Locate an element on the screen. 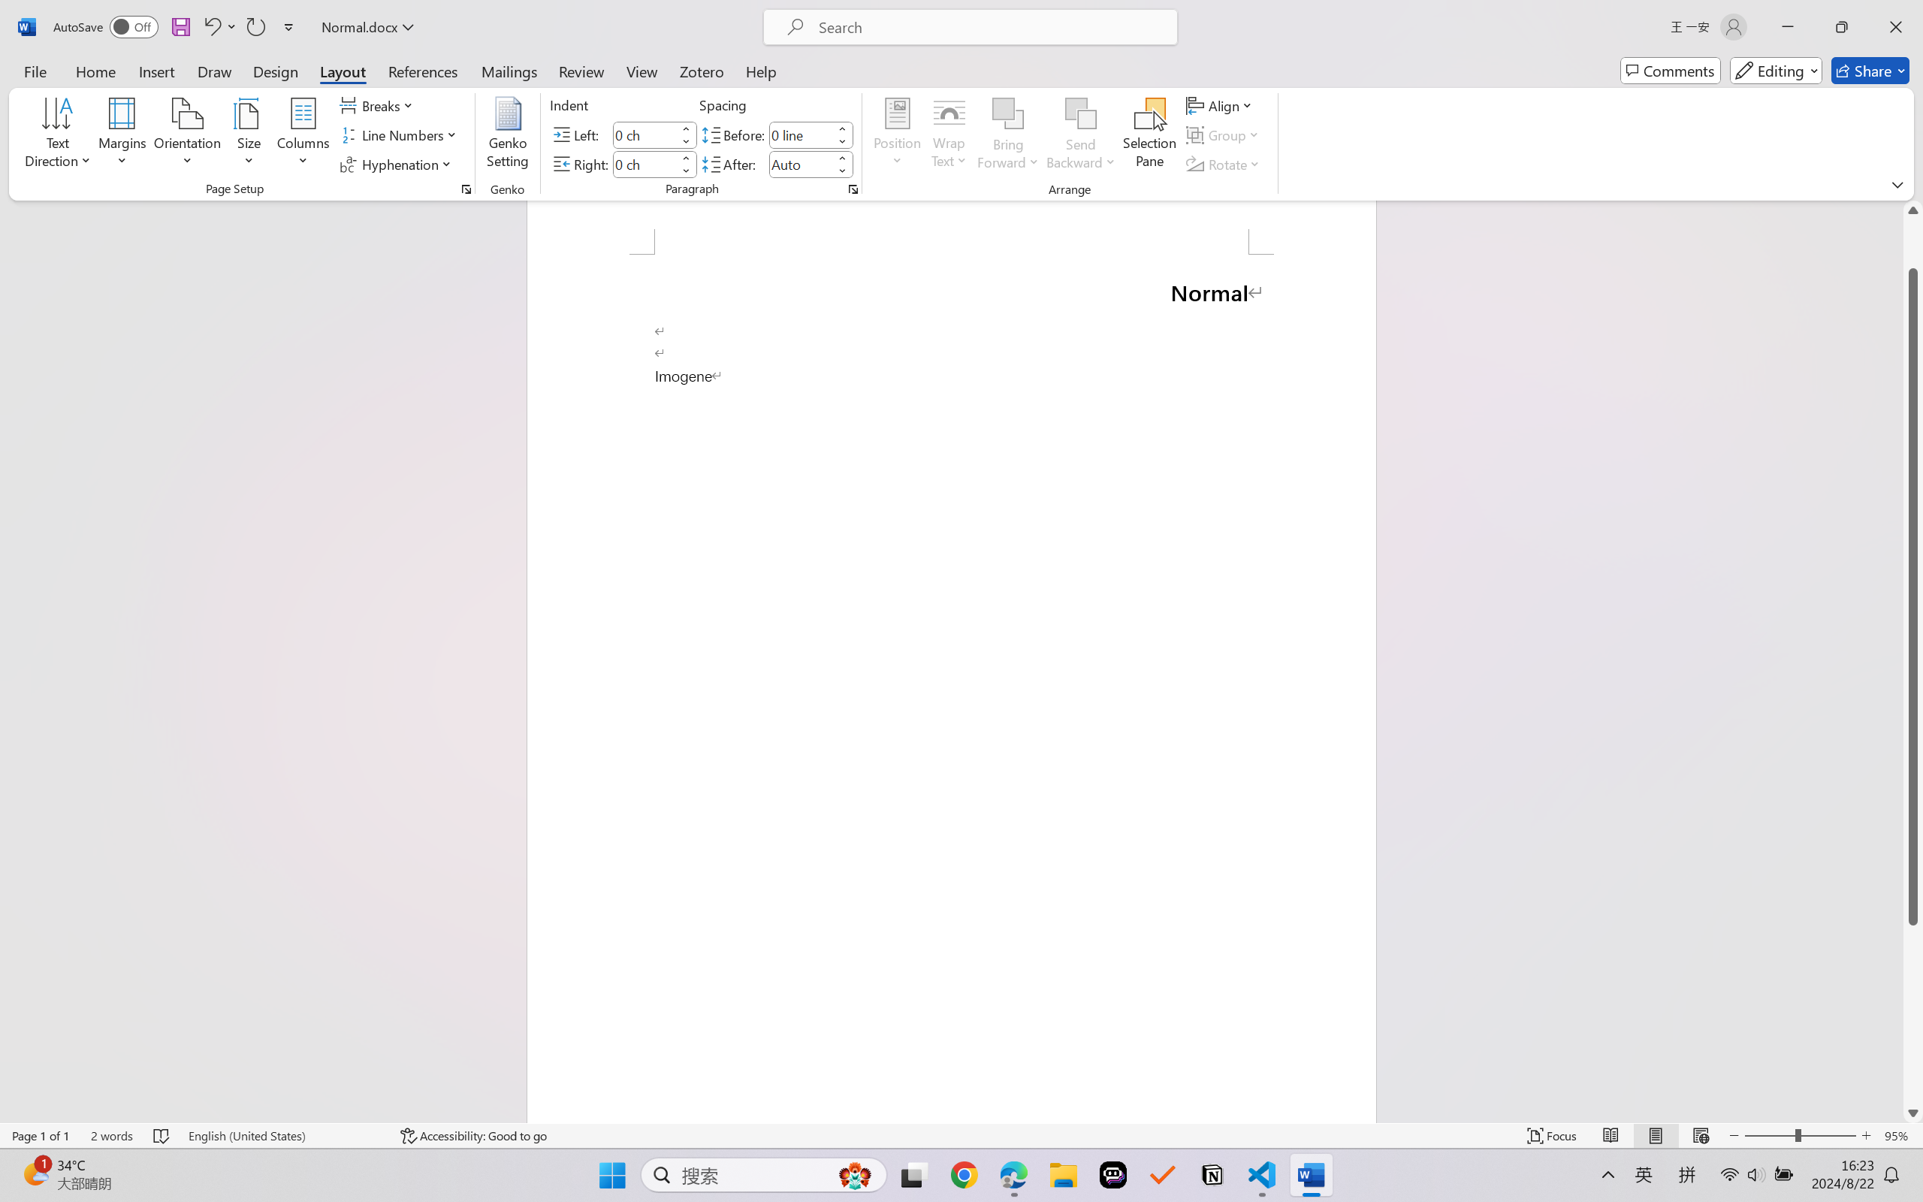 The height and width of the screenshot is (1202, 1923). Spacing Before is located at coordinates (801, 134).